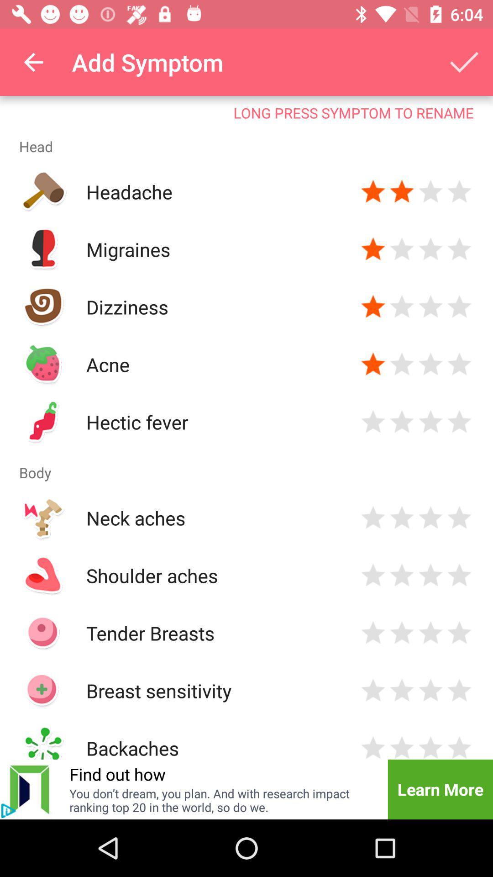 The image size is (493, 877). I want to click on ratings, so click(402, 365).